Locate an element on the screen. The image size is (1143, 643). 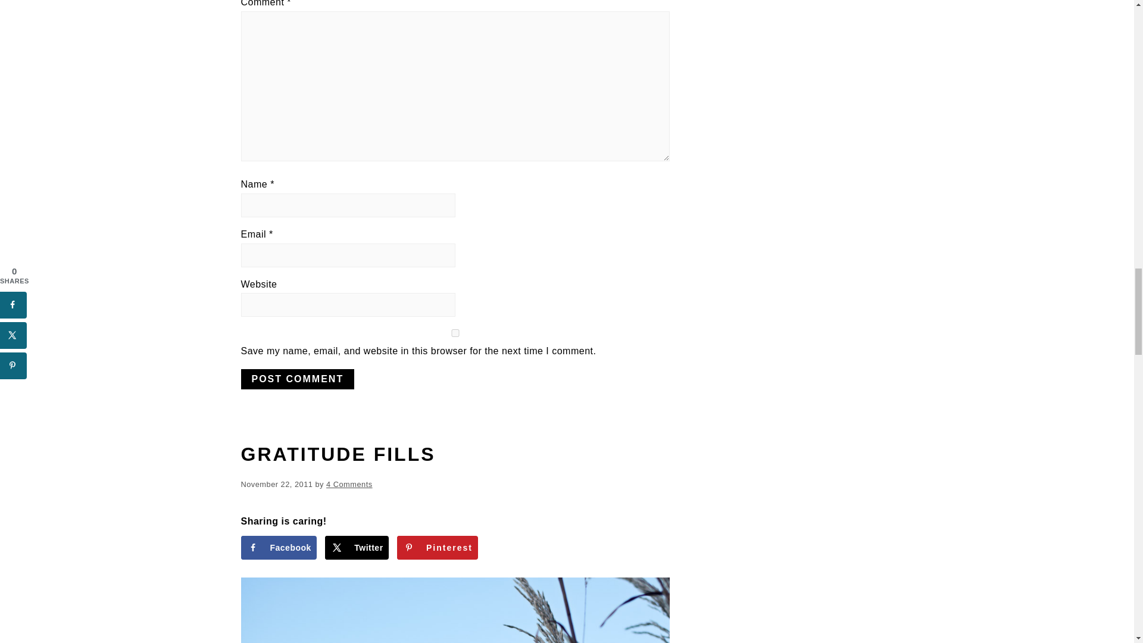
Save to Pinterest is located at coordinates (437, 547).